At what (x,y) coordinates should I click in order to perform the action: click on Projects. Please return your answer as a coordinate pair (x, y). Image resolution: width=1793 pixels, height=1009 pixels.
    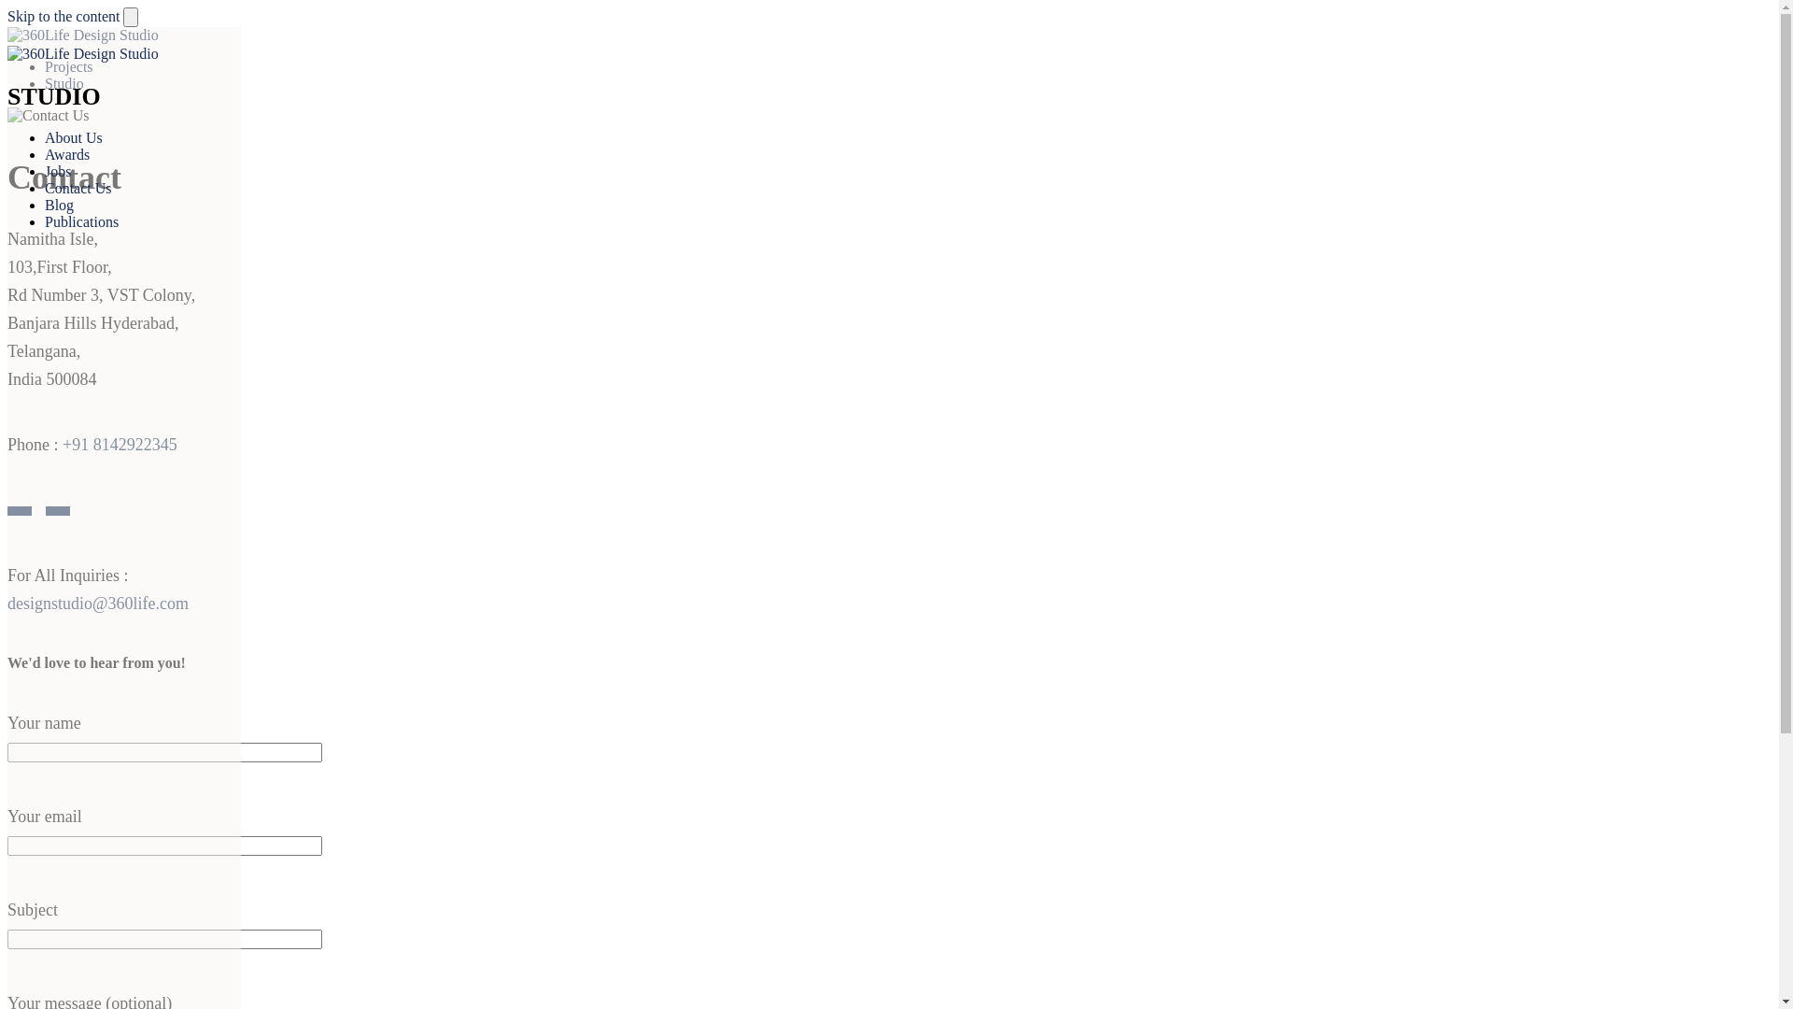
    Looking at the image, I should click on (69, 67).